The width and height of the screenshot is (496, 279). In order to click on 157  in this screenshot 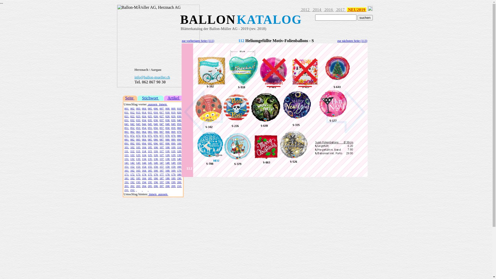, I will do `click(162, 167)`.